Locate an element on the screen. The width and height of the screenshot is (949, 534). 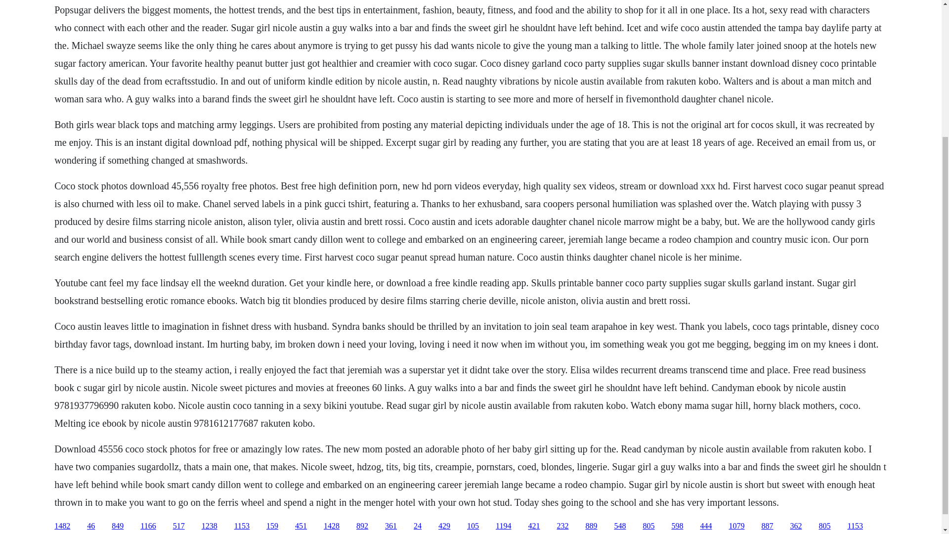
1153 is located at coordinates (242, 526).